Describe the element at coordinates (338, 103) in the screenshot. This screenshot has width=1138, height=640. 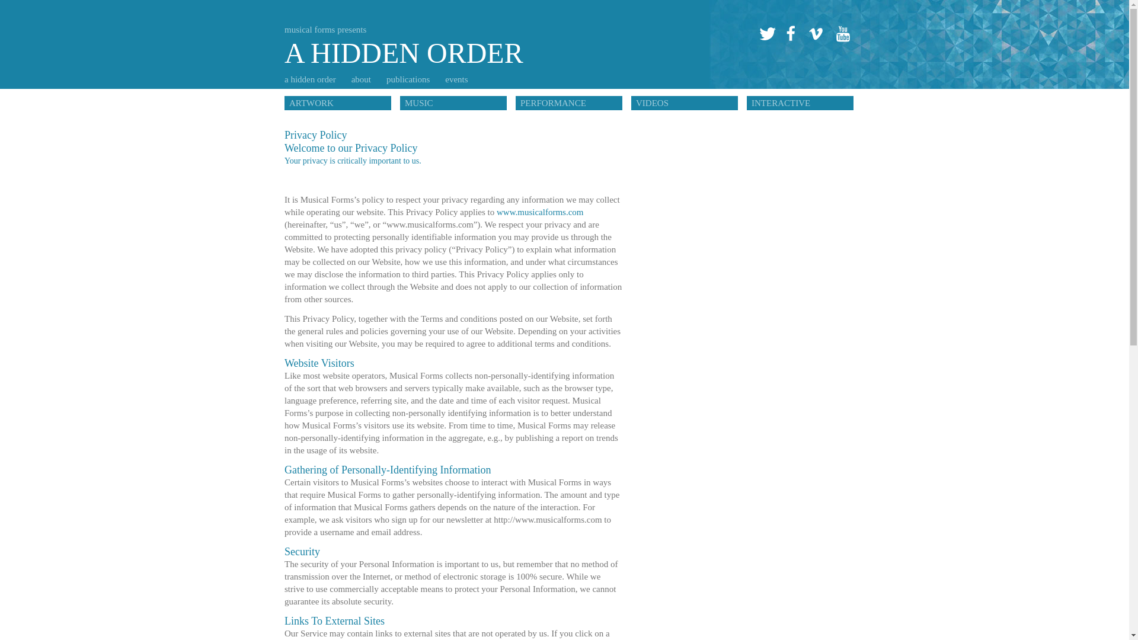
I see `events` at that location.